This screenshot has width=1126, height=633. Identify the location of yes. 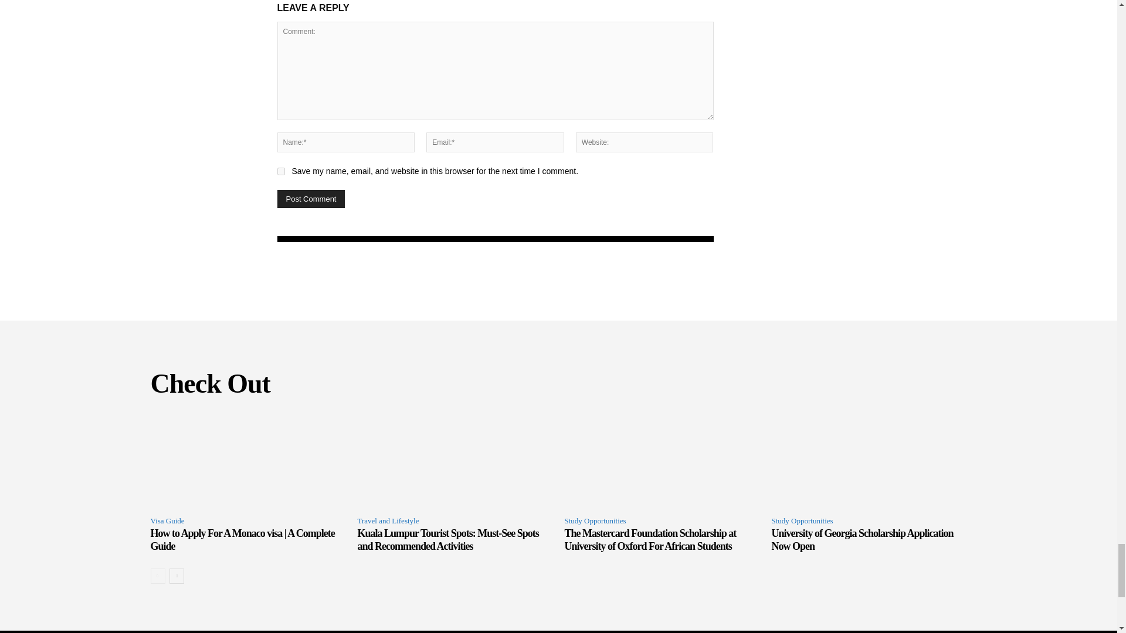
(280, 171).